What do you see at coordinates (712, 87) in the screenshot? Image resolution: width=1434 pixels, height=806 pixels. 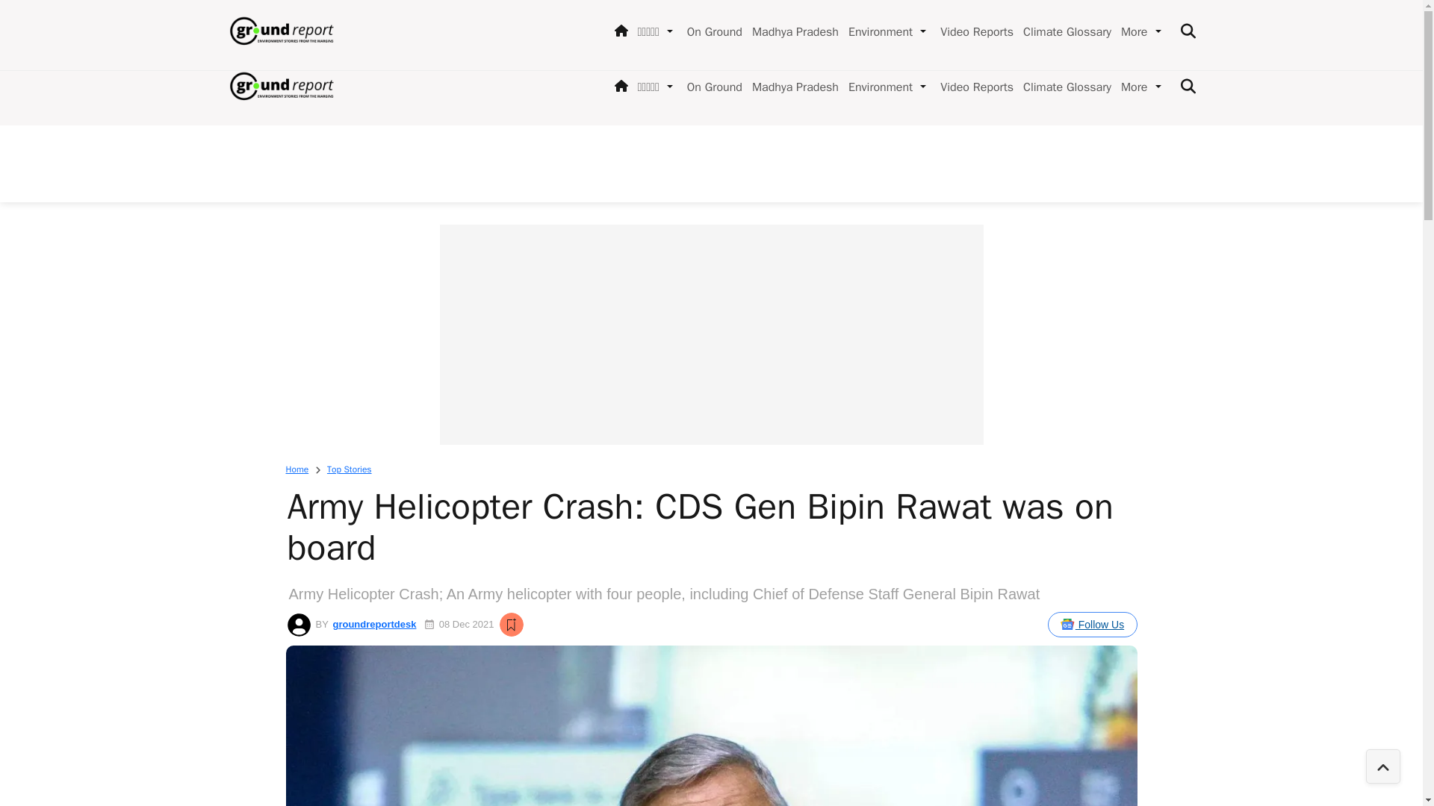 I see `On Ground` at bounding box center [712, 87].